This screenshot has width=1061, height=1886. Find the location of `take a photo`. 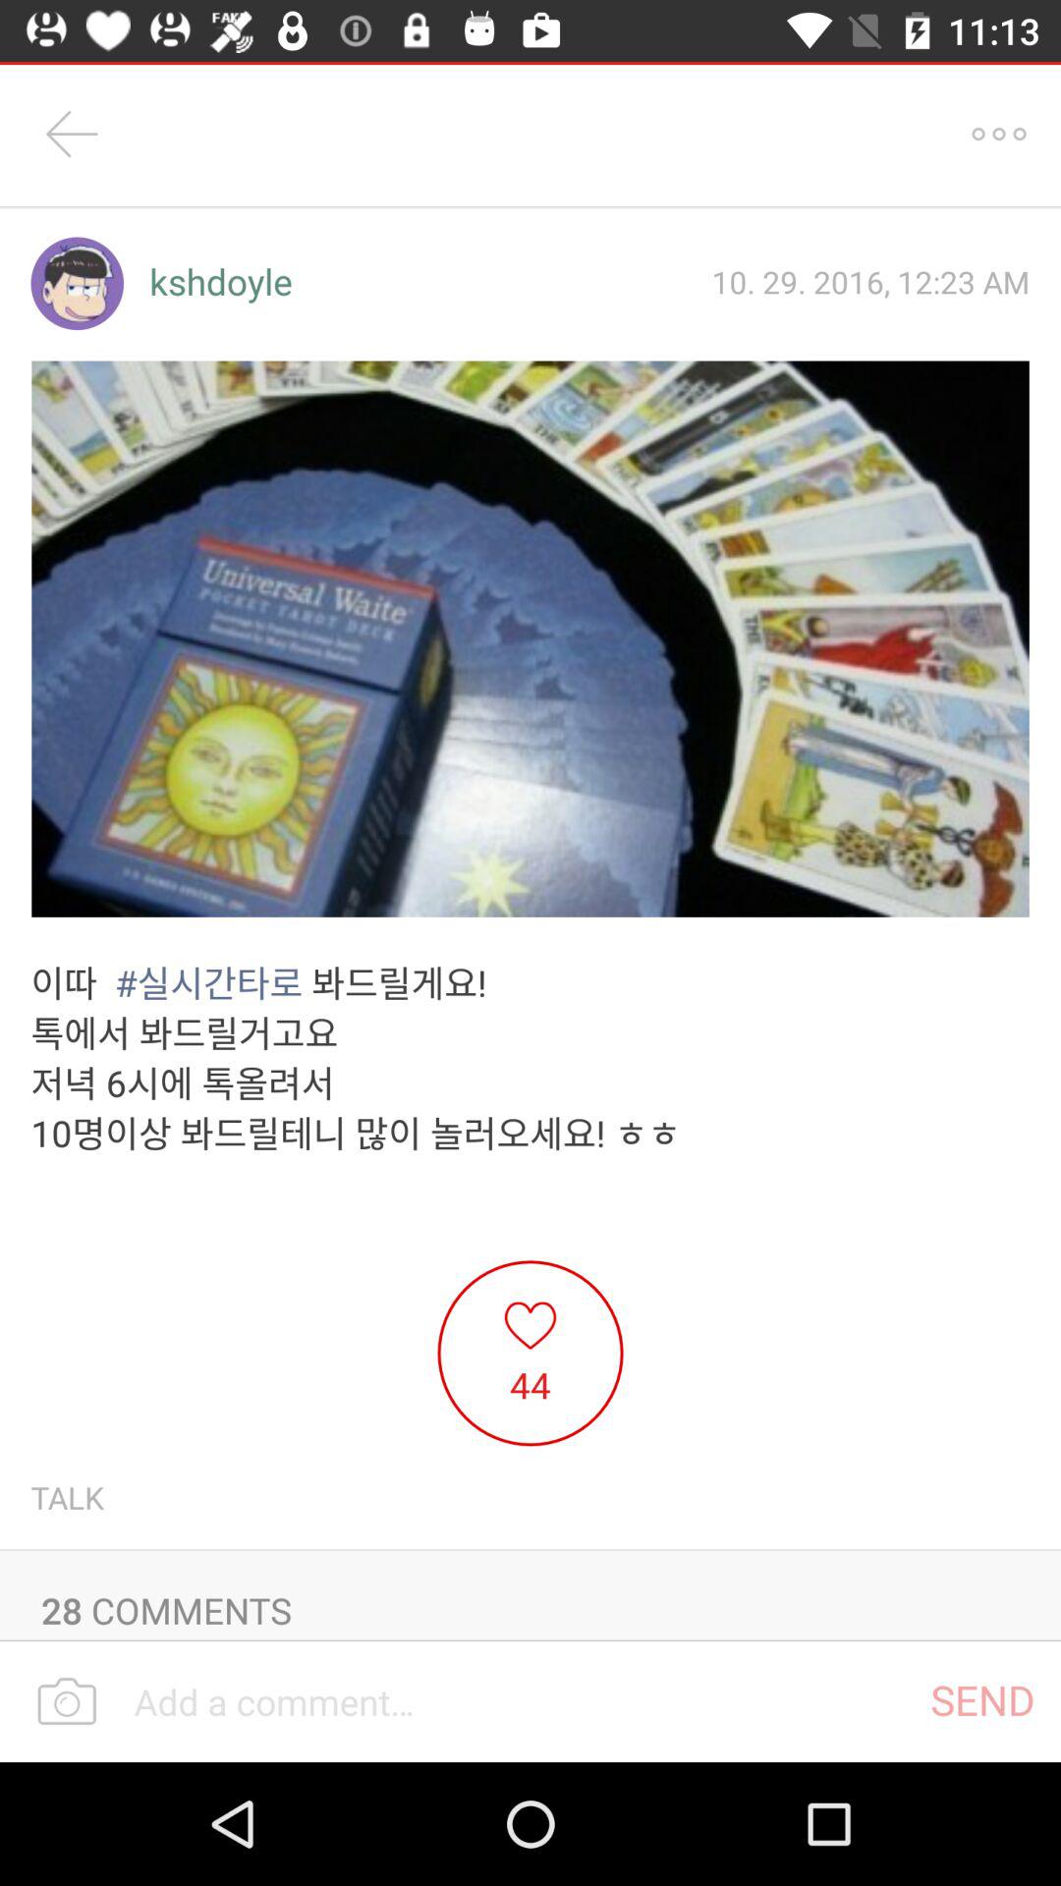

take a photo is located at coordinates (67, 1702).